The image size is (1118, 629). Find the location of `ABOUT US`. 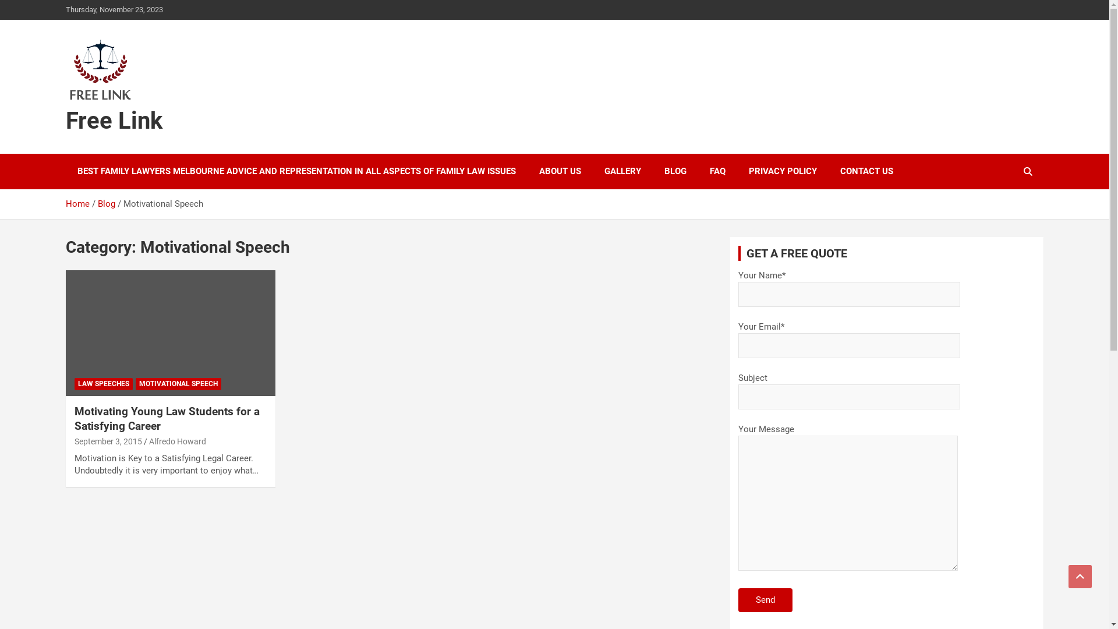

ABOUT US is located at coordinates (560, 171).